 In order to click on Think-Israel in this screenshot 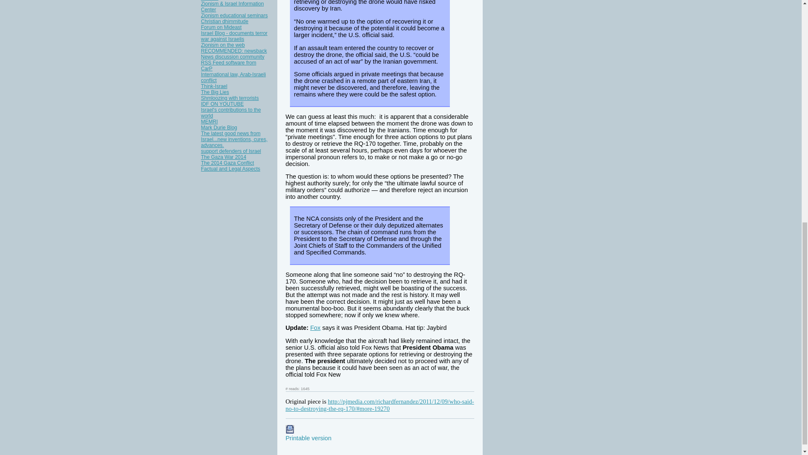, I will do `click(215, 86)`.